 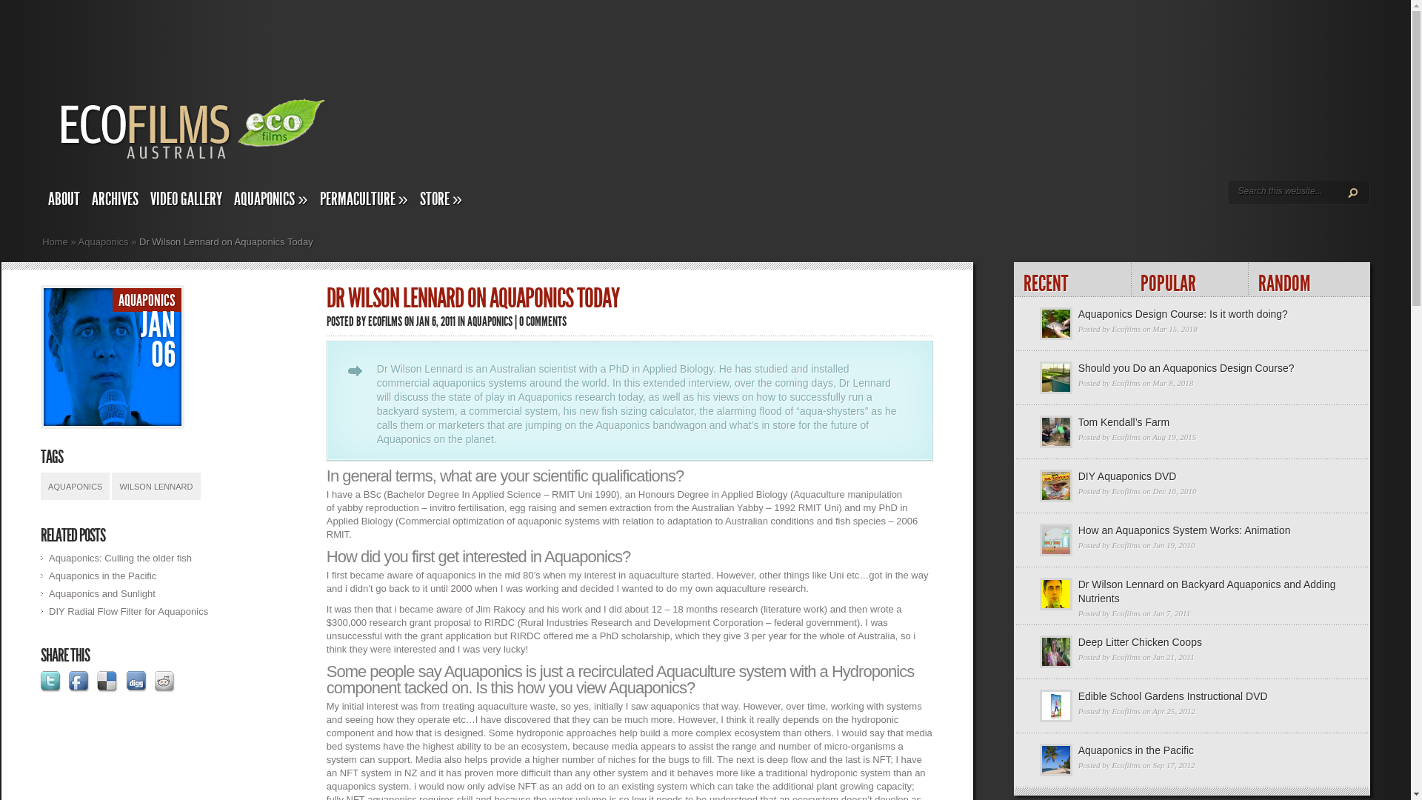 What do you see at coordinates (104, 241) in the screenshot?
I see `Aquaponics` at bounding box center [104, 241].